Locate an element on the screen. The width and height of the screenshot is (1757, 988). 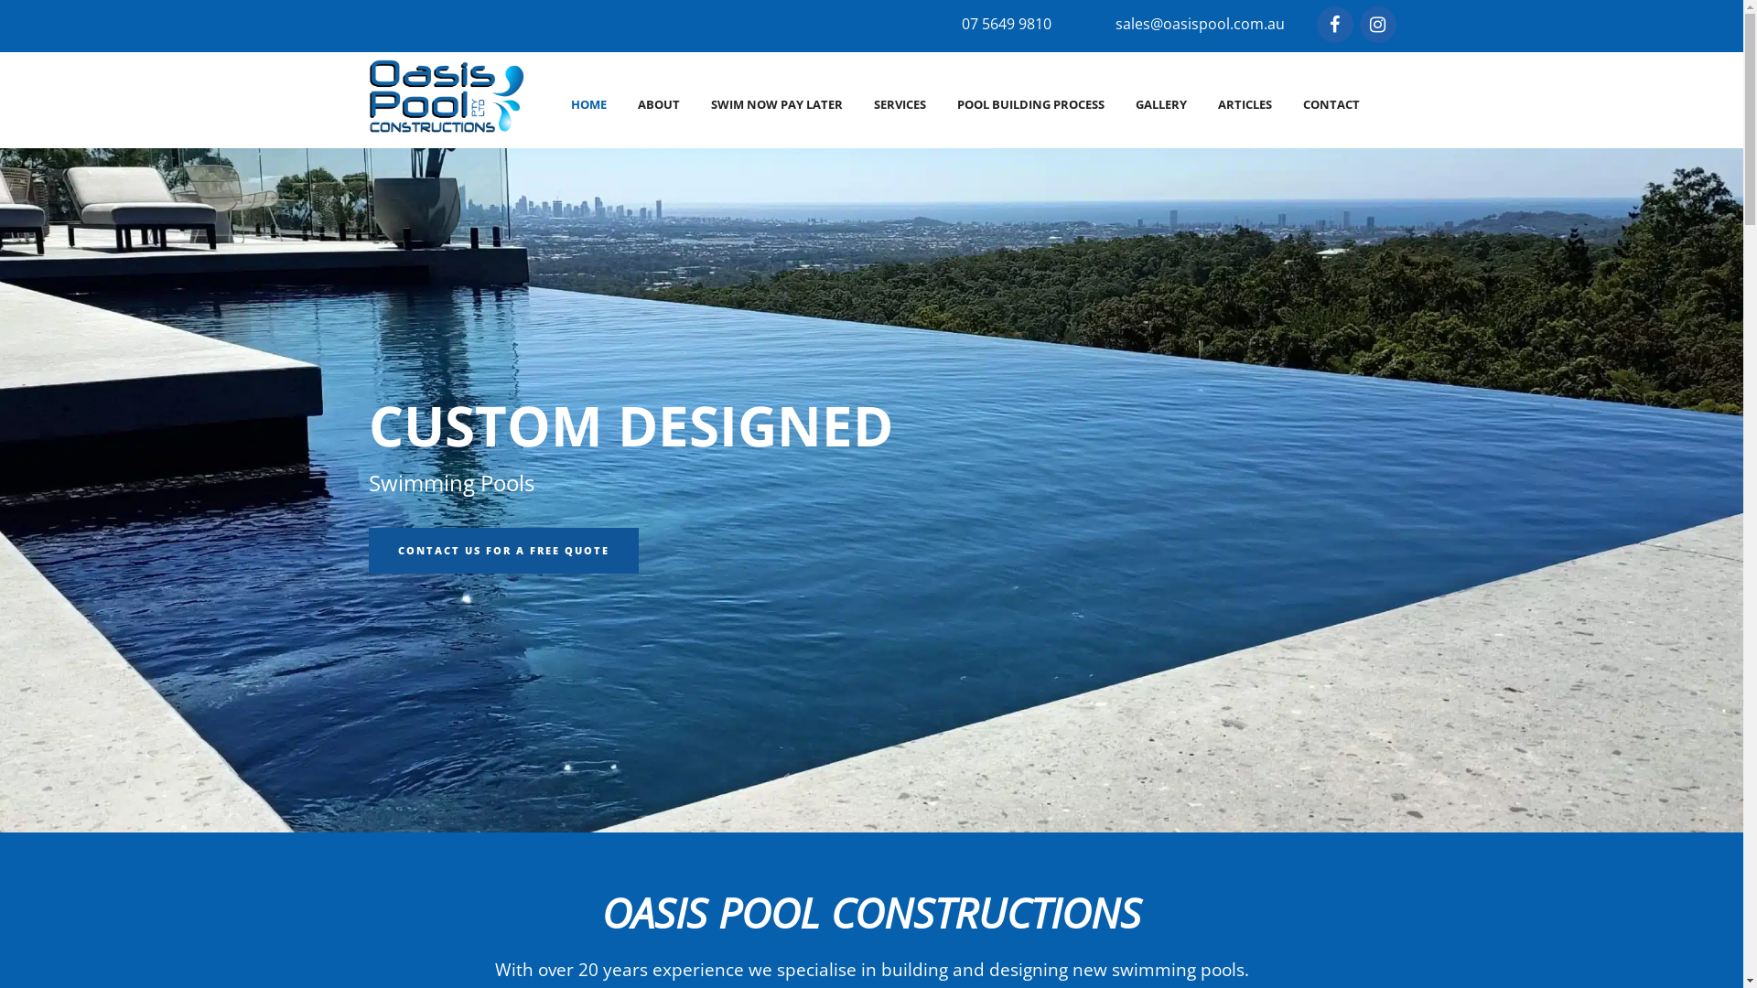
CONTACT US FOR A FREE QUOTE is located at coordinates (503, 551).